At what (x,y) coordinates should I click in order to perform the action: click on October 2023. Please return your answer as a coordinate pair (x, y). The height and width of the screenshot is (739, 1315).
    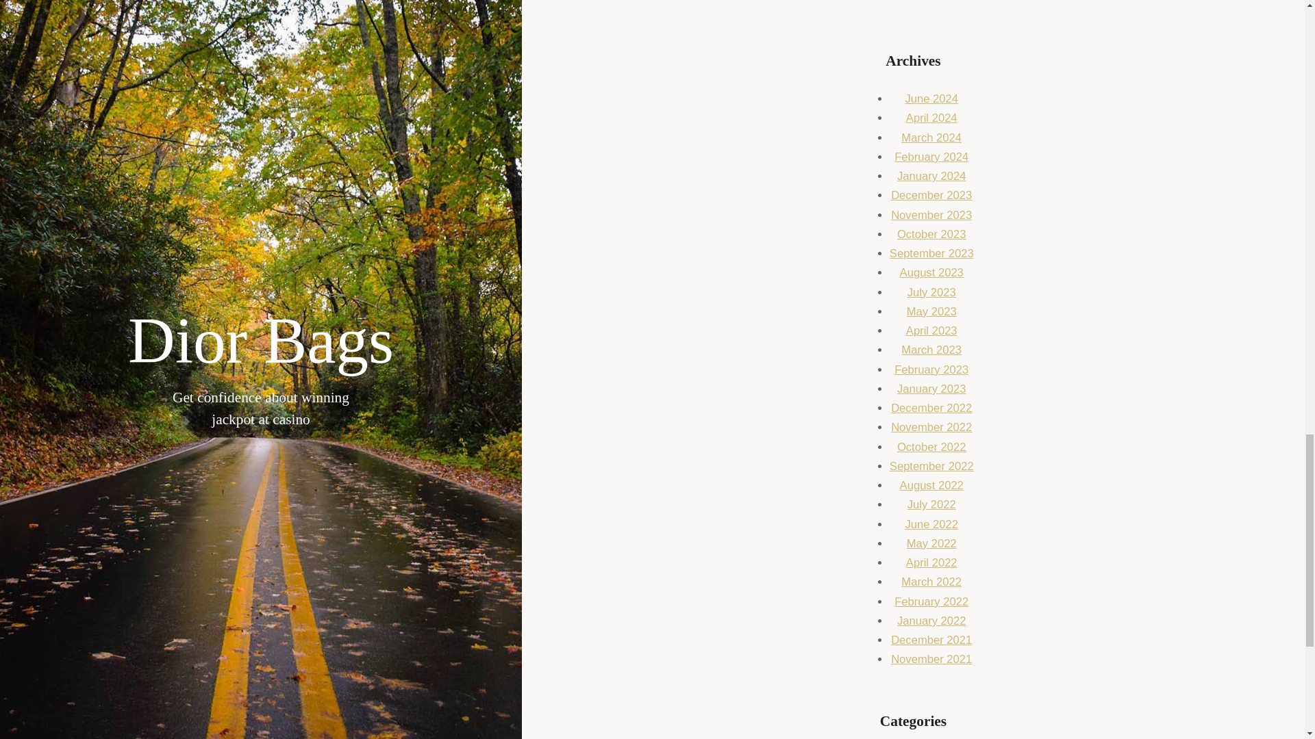
    Looking at the image, I should click on (931, 234).